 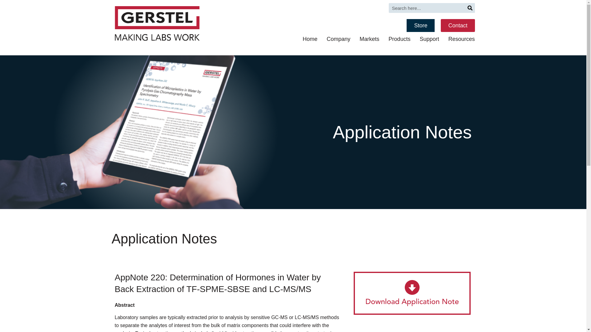 I want to click on Company, so click(x=339, y=39).